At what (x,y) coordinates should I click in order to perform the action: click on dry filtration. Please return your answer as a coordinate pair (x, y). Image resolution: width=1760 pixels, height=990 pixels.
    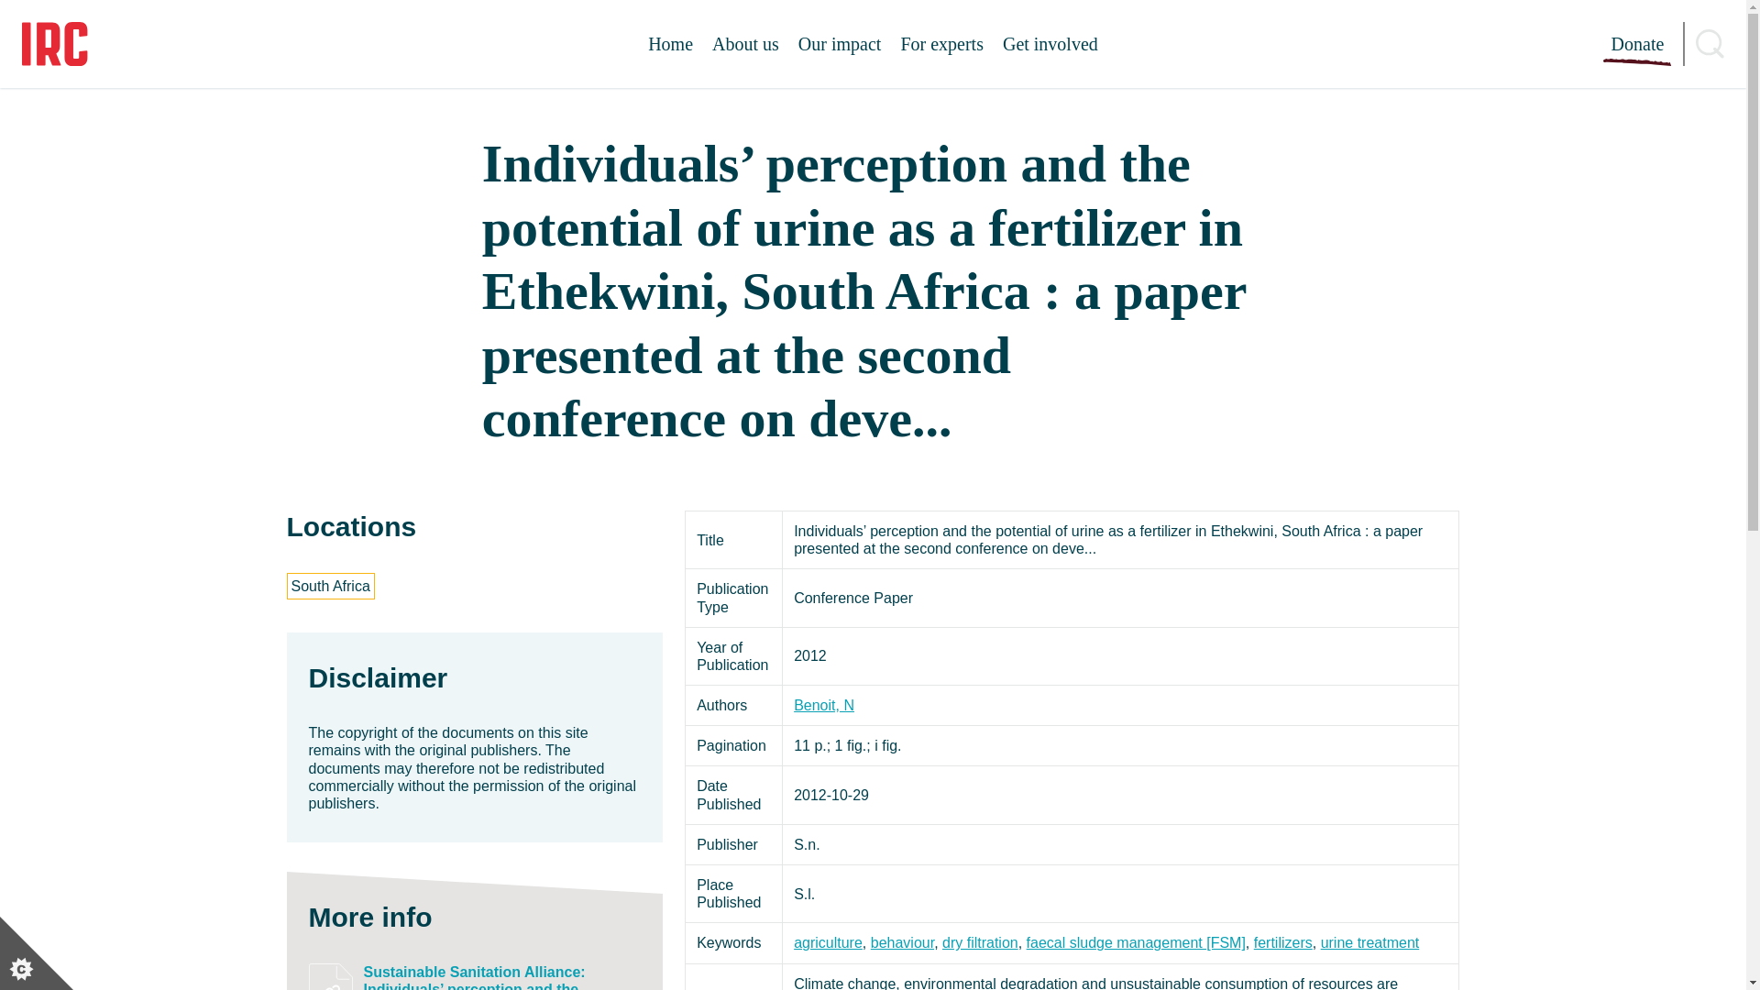
    Looking at the image, I should click on (980, 942).